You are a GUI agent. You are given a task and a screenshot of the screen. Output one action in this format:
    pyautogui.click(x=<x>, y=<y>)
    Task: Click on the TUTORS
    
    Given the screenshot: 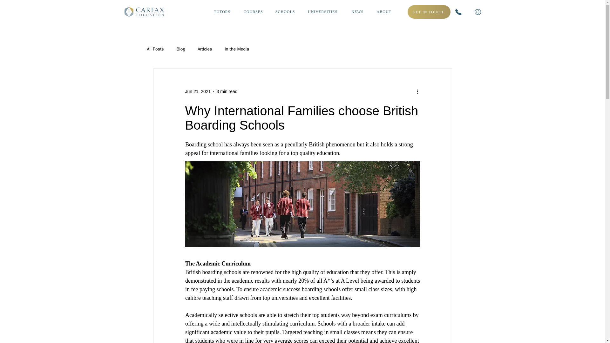 What is the action you would take?
    pyautogui.click(x=222, y=12)
    